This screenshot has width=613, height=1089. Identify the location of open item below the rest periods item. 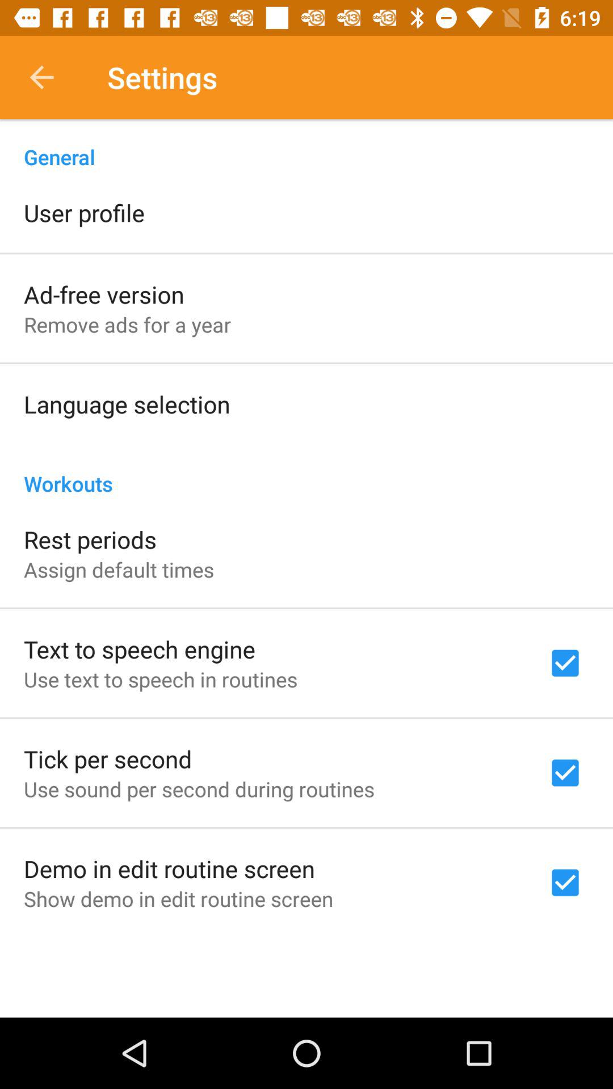
(119, 569).